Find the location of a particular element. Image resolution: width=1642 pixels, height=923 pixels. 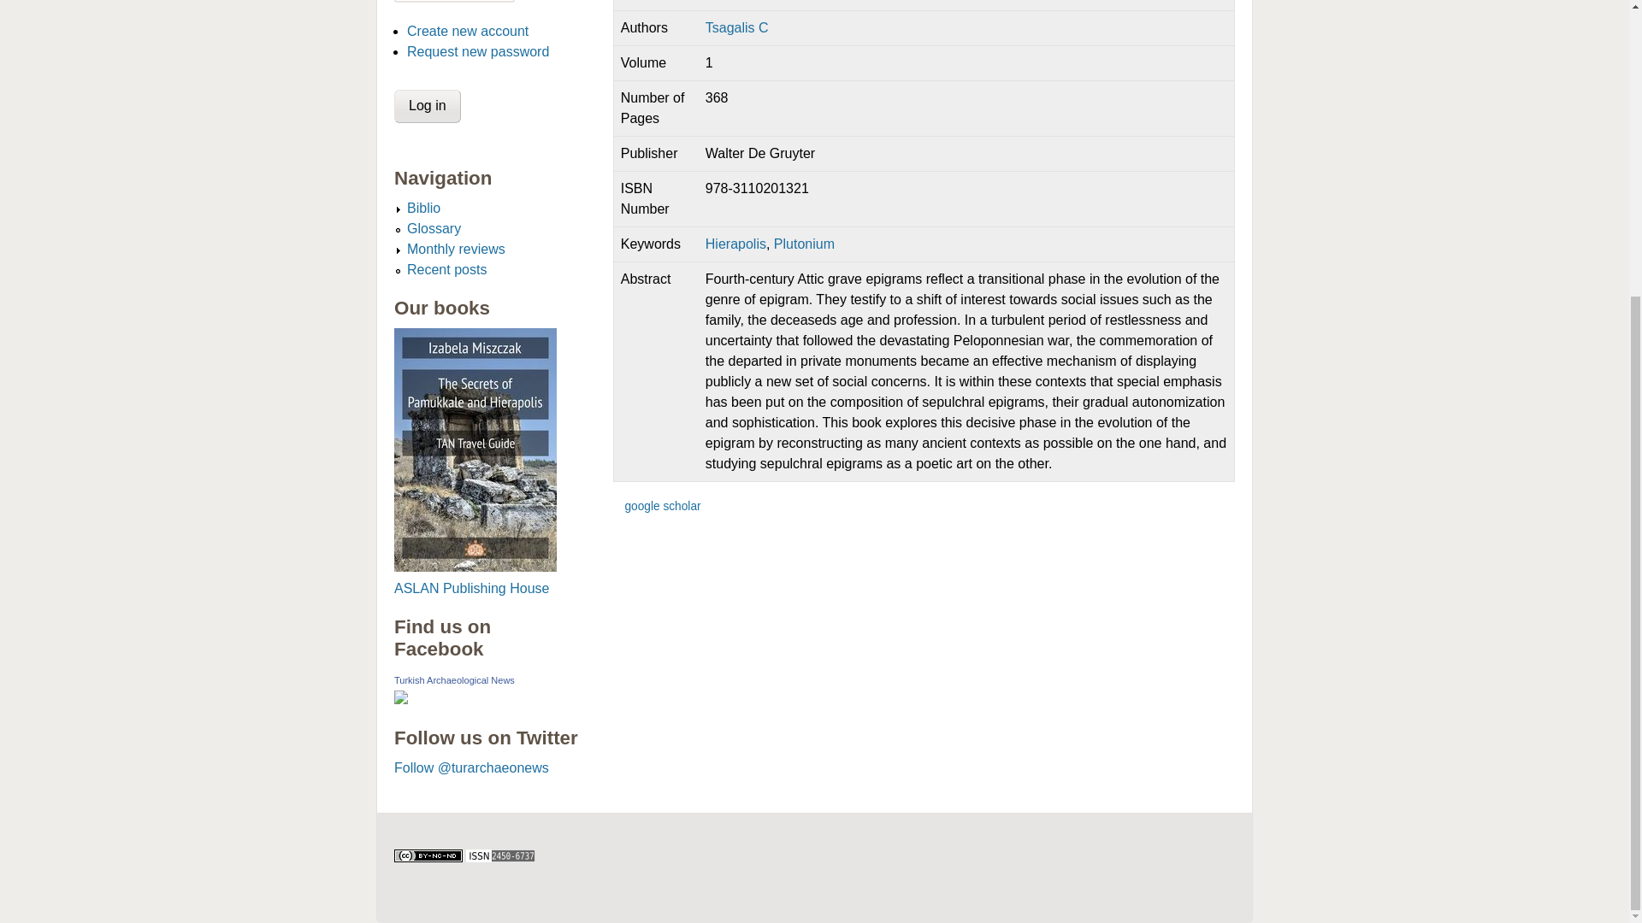

Click to search Google Scholar for this entry is located at coordinates (662, 506).